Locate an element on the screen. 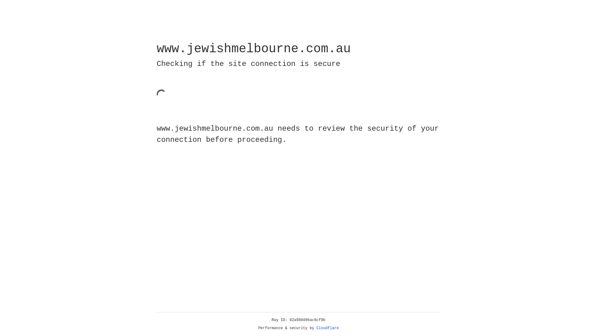  Cloudflare is located at coordinates (328, 328).